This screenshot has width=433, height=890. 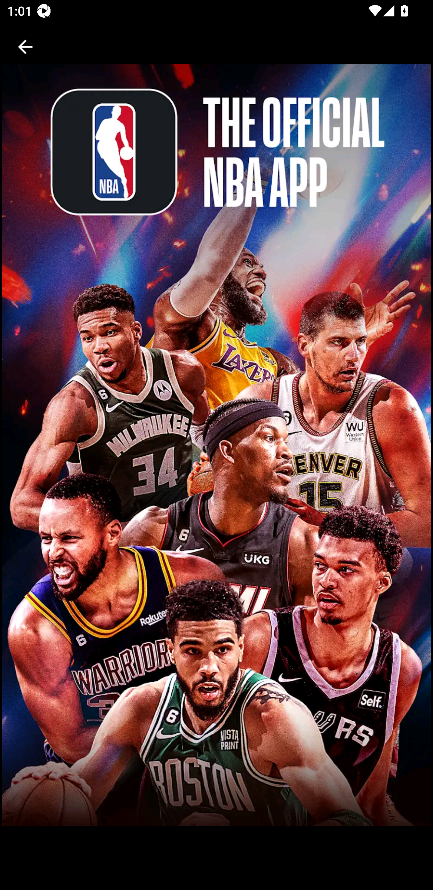 I want to click on Back, so click(x=25, y=47).